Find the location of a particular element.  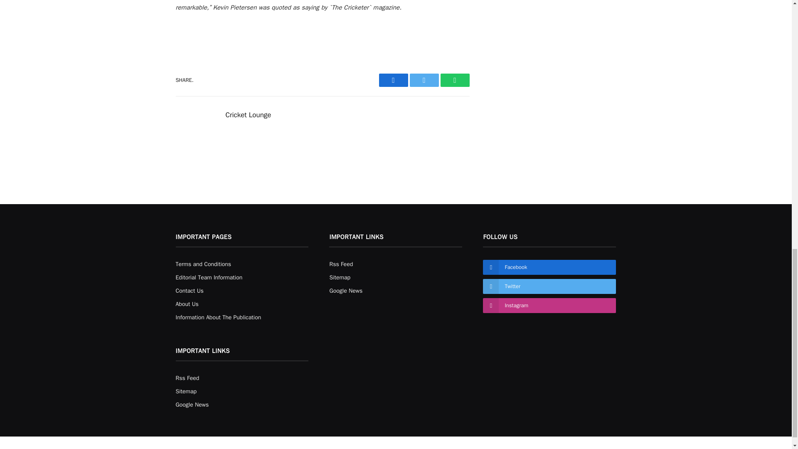

Cricket Lounge is located at coordinates (248, 115).